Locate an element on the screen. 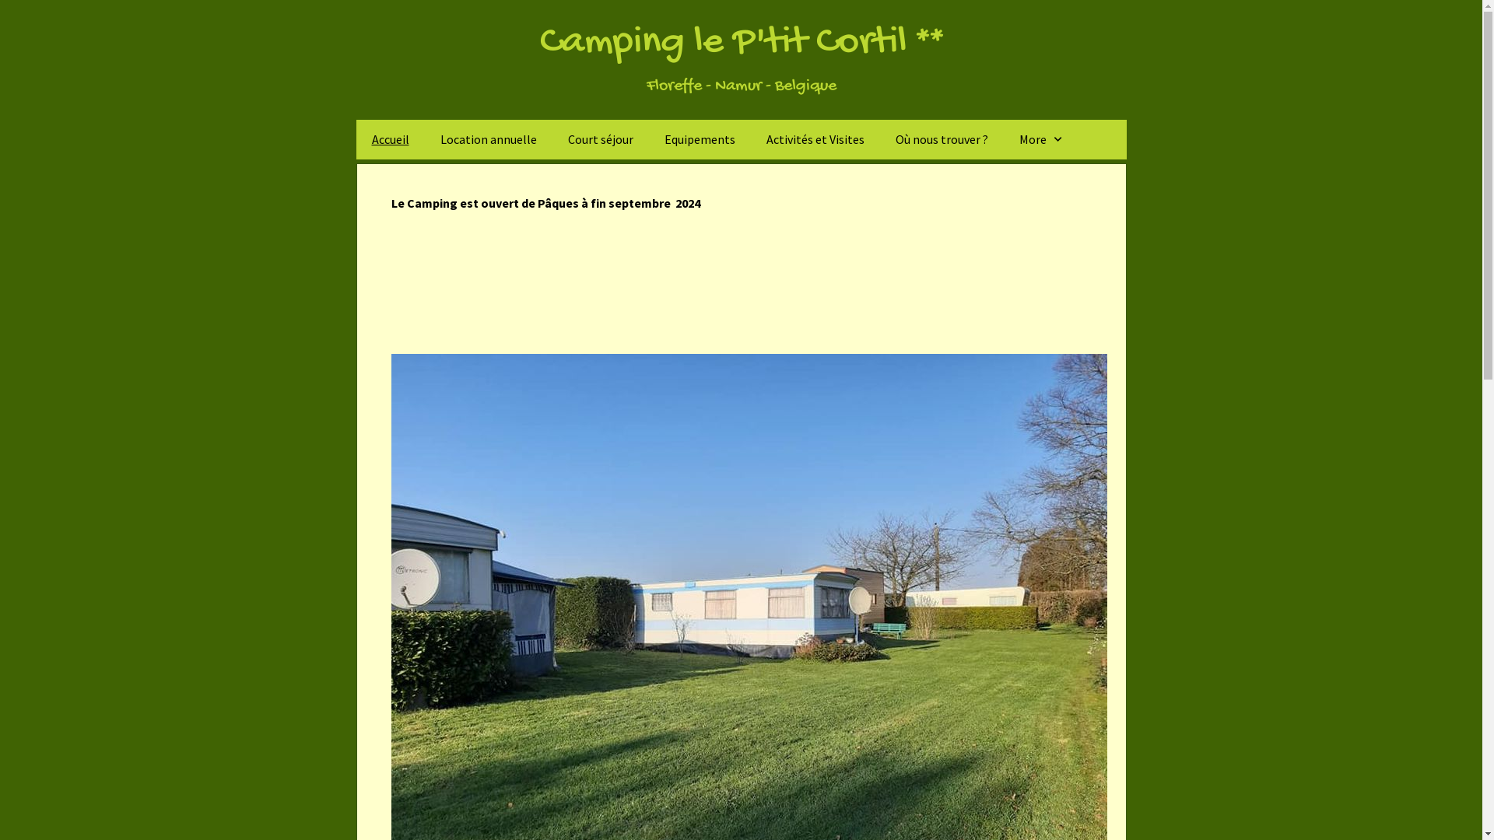 The width and height of the screenshot is (1494, 840). Location annuelle is located at coordinates (489, 140).